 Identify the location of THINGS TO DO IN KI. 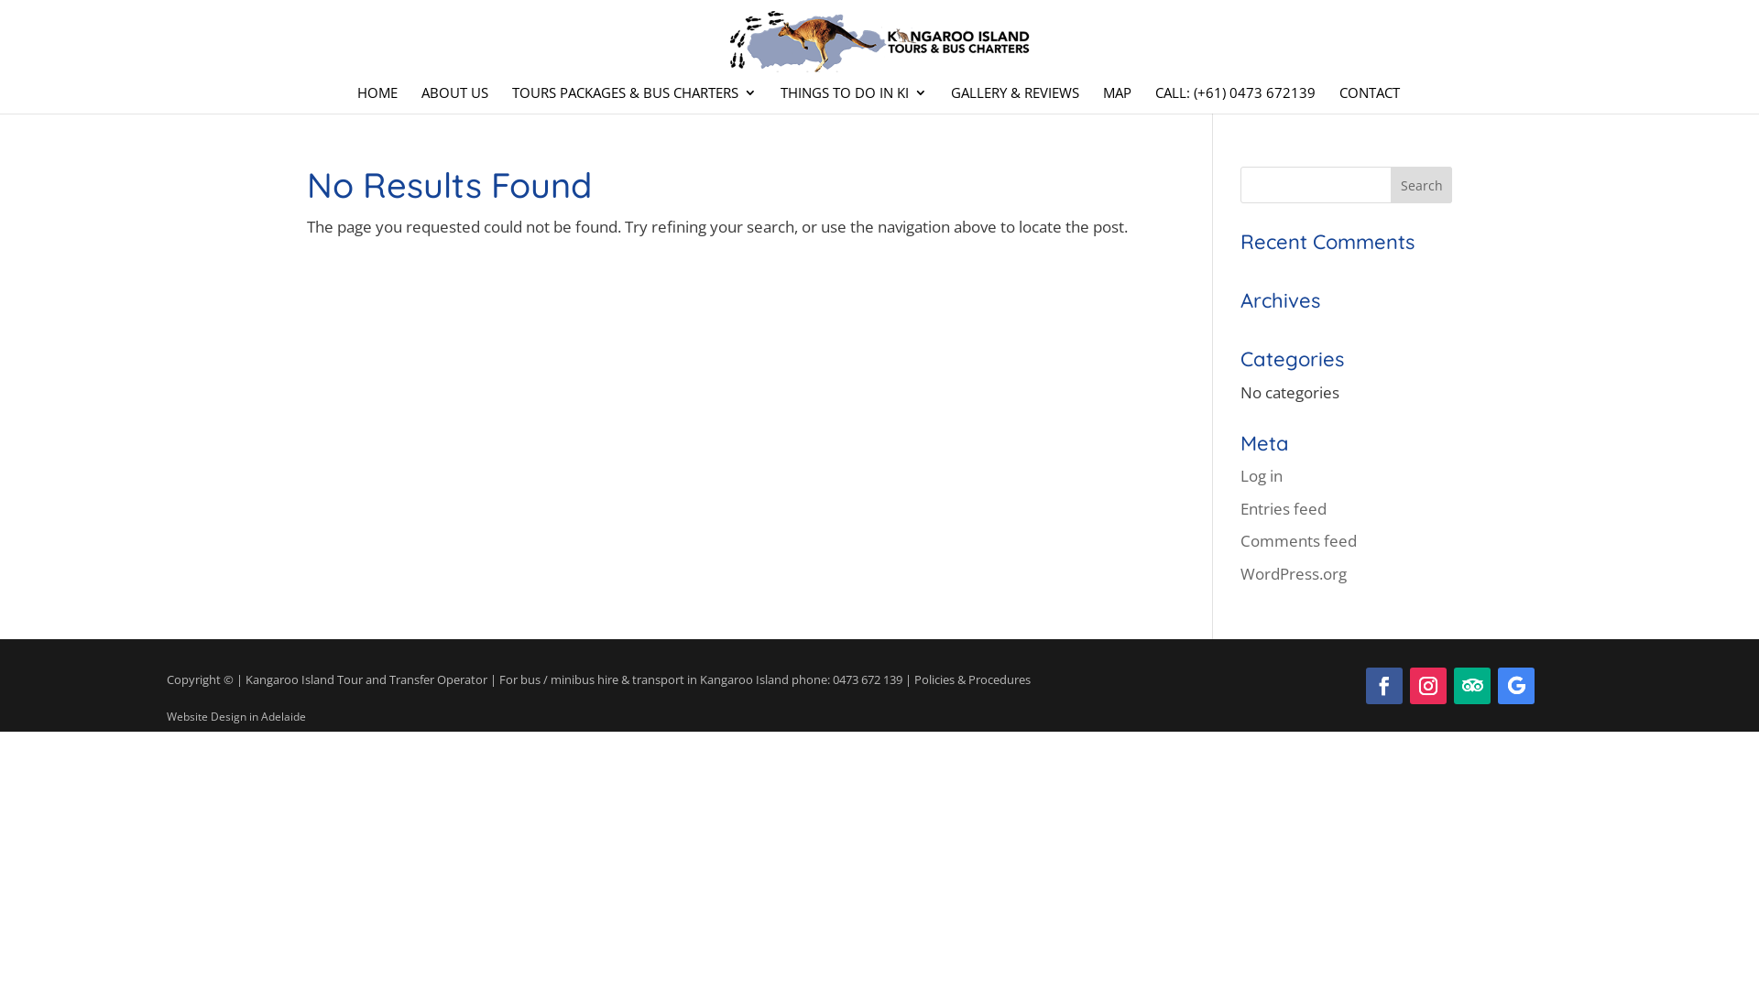
(854, 100).